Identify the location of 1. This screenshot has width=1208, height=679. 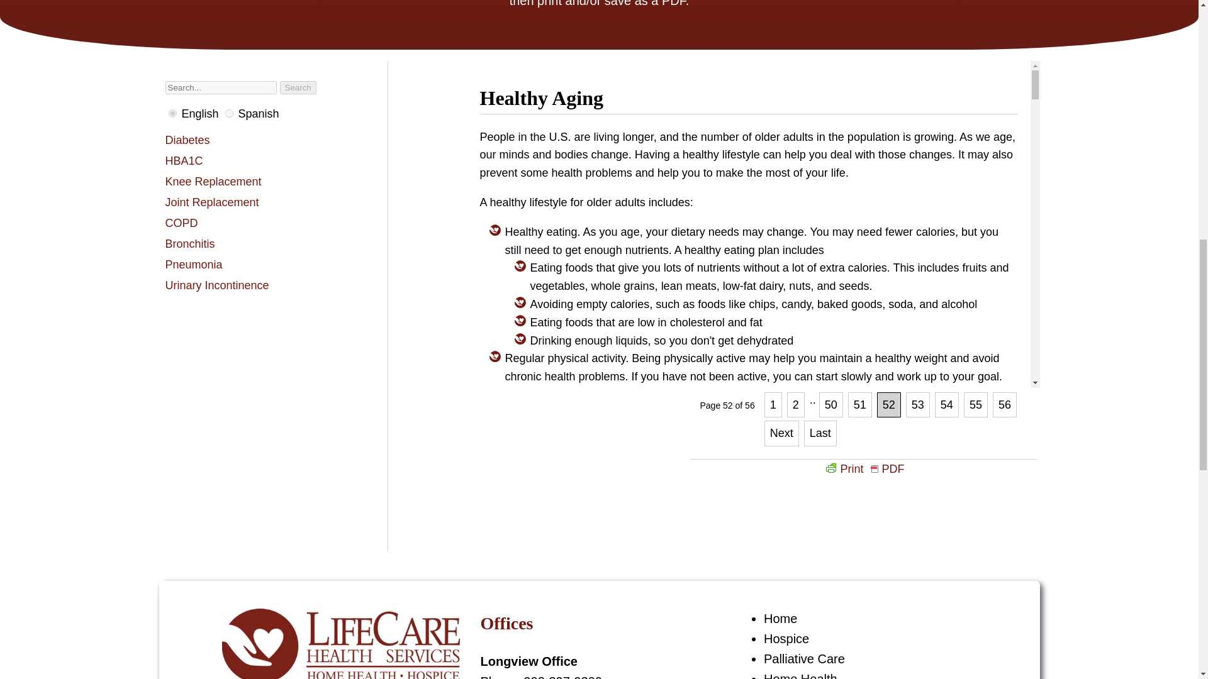
(172, 113).